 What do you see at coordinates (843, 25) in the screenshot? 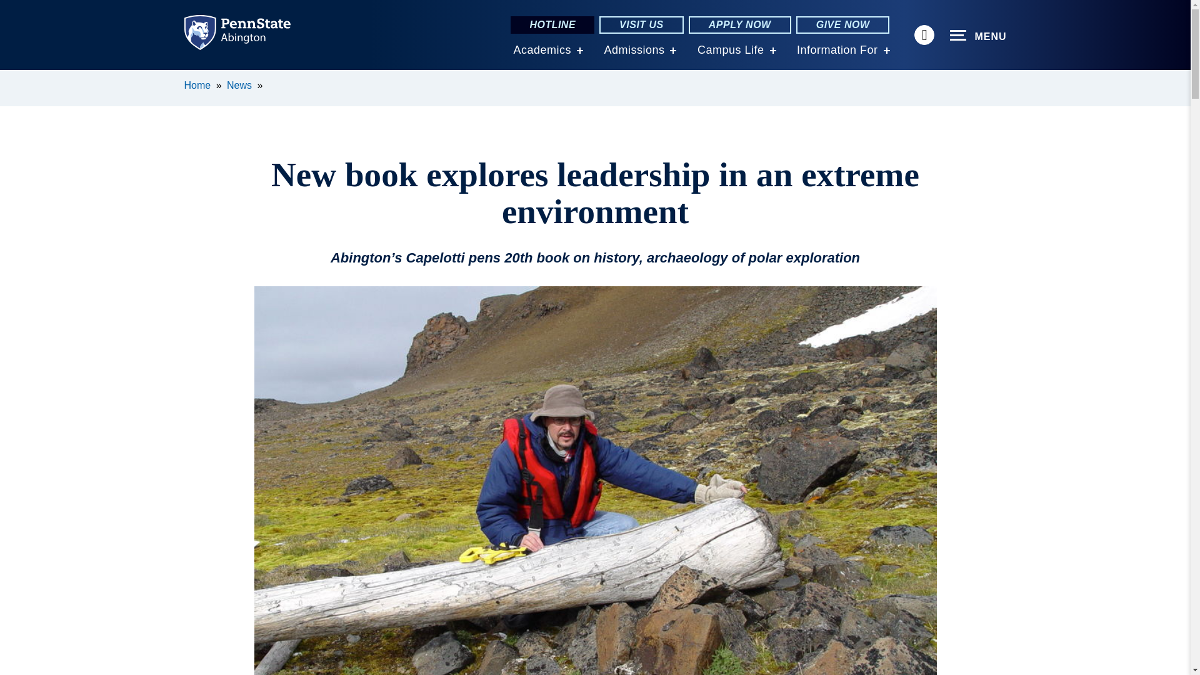
I see `GIVE NOW` at bounding box center [843, 25].